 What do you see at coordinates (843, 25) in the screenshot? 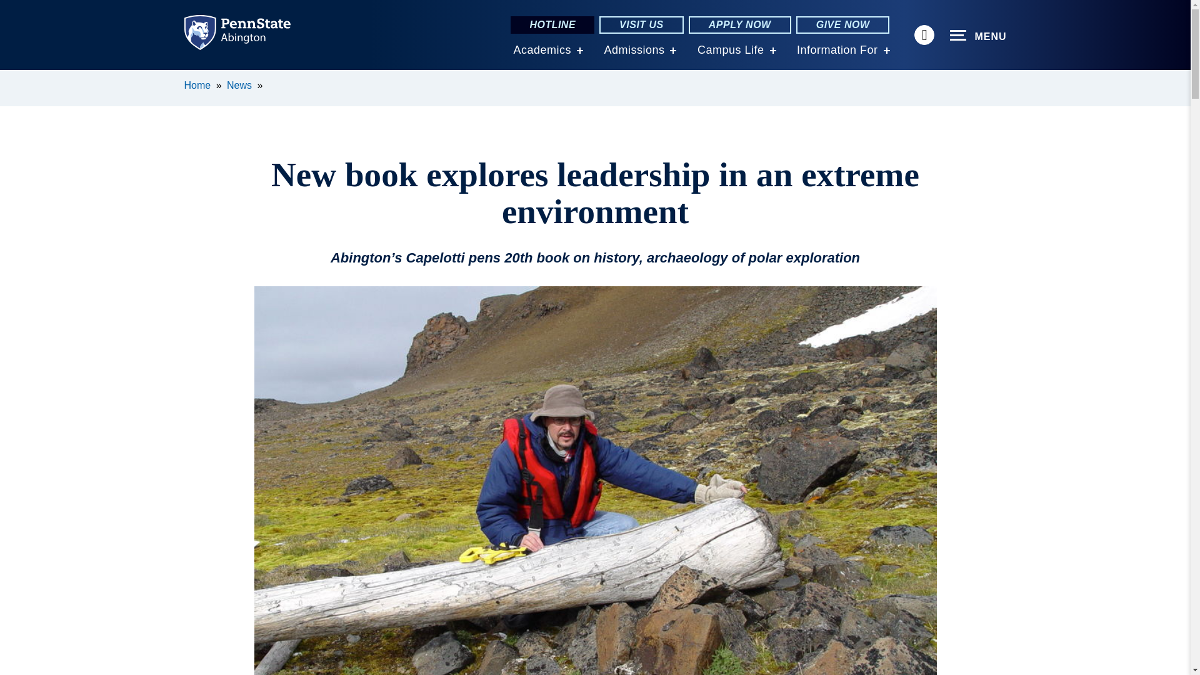
I see `GIVE NOW` at bounding box center [843, 25].